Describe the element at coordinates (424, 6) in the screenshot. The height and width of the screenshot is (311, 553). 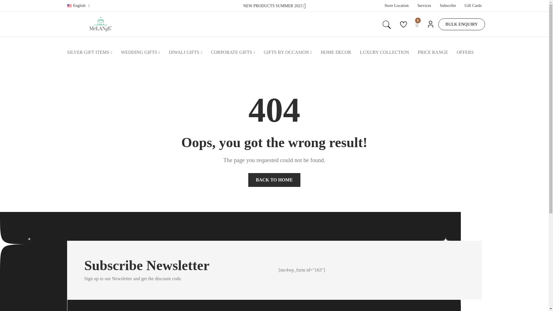
I see `Services` at that location.